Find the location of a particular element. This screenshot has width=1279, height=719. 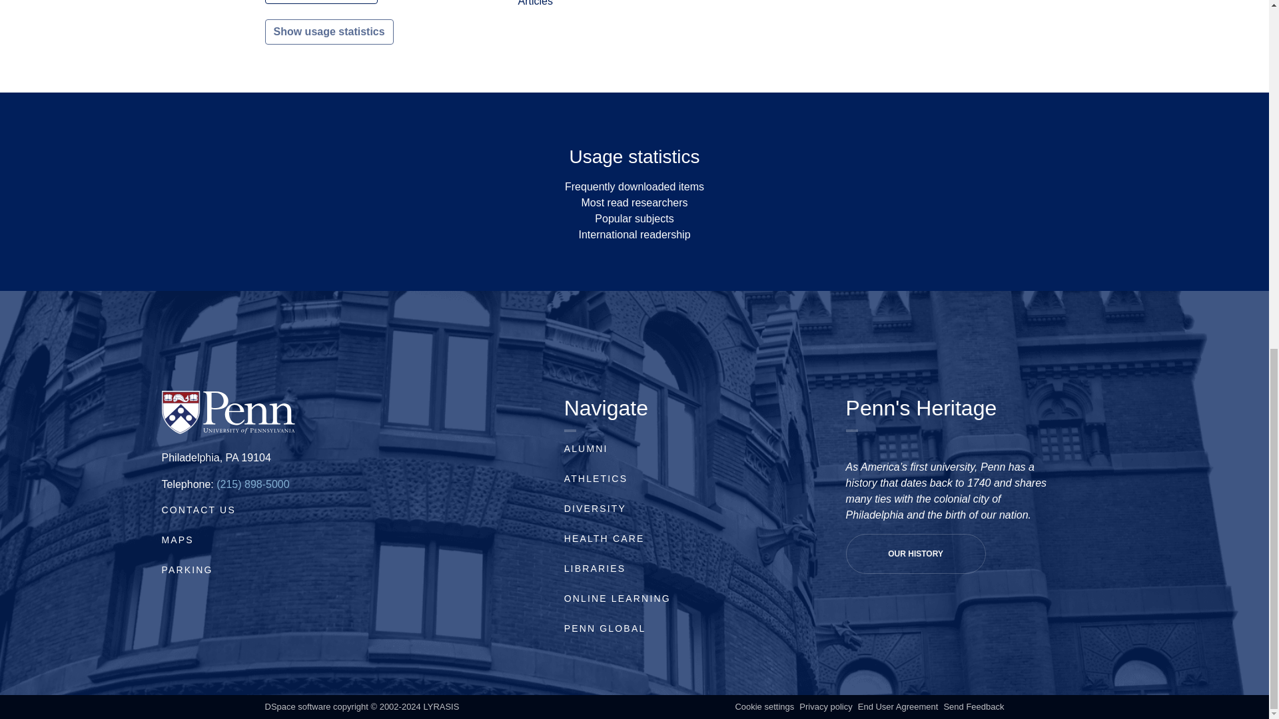

View all metadata is located at coordinates (321, 2).